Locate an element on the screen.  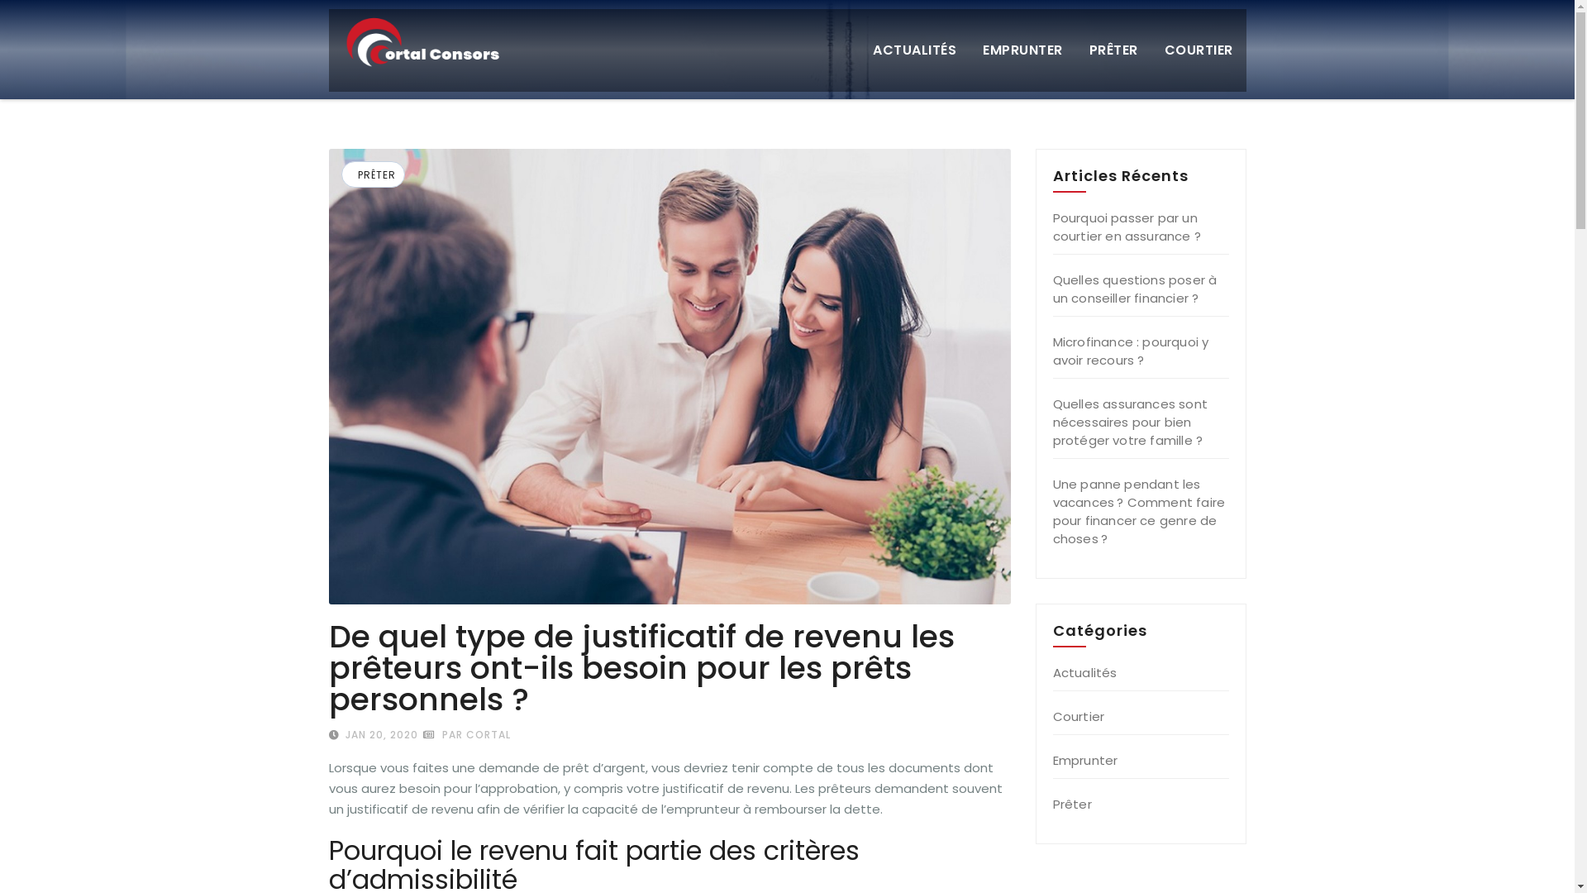
PAR CORTAL is located at coordinates (467, 734).